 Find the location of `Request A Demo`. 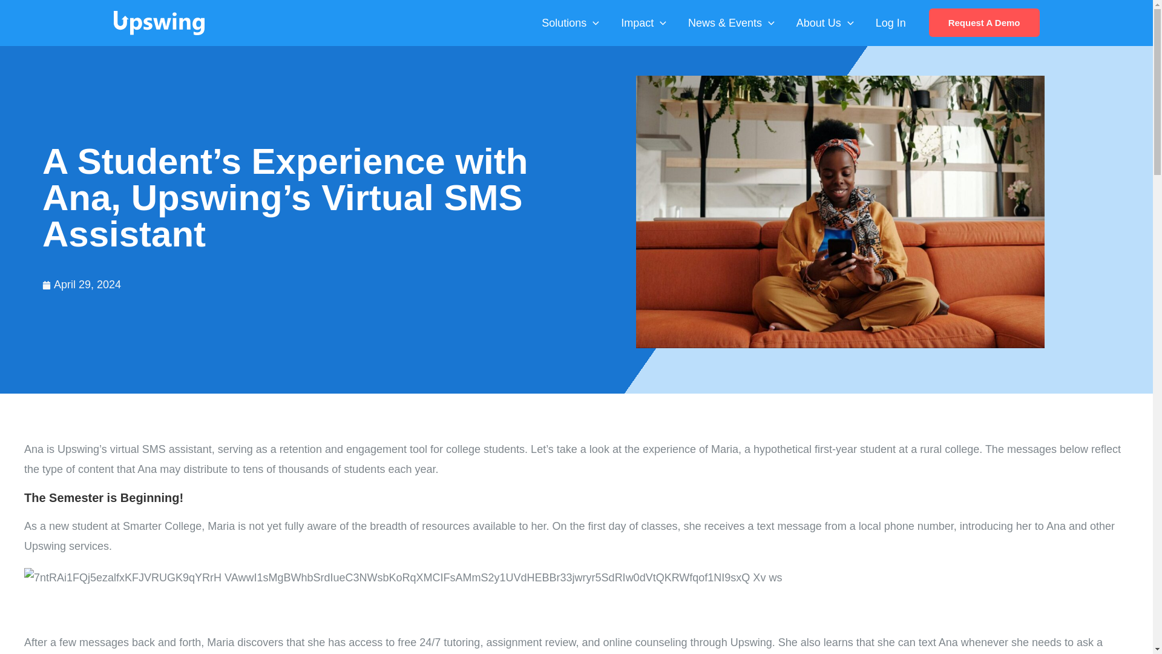

Request A Demo is located at coordinates (984, 22).